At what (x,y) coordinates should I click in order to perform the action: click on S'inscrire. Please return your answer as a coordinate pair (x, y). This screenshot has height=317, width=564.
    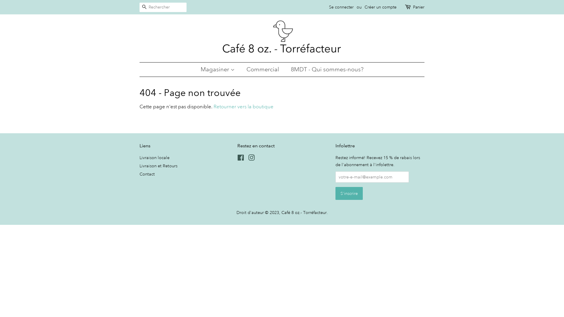
    Looking at the image, I should click on (349, 193).